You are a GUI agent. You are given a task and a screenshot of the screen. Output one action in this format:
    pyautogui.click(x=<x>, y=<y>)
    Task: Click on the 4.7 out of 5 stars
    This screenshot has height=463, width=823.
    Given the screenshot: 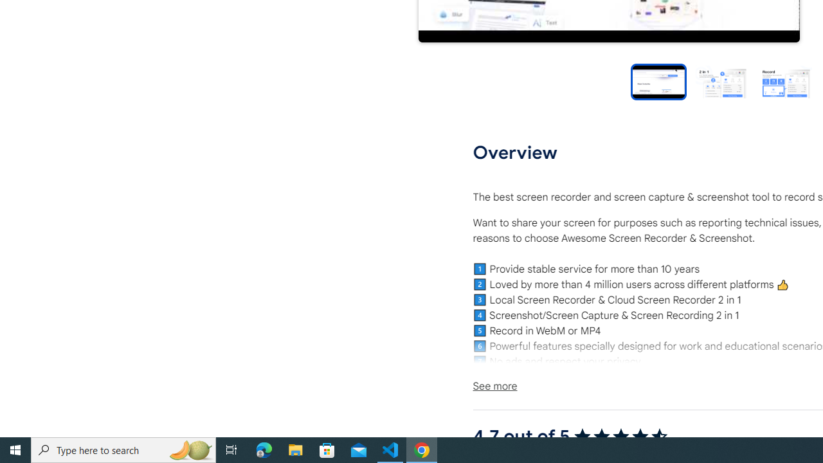 What is the action you would take?
    pyautogui.click(x=620, y=436)
    